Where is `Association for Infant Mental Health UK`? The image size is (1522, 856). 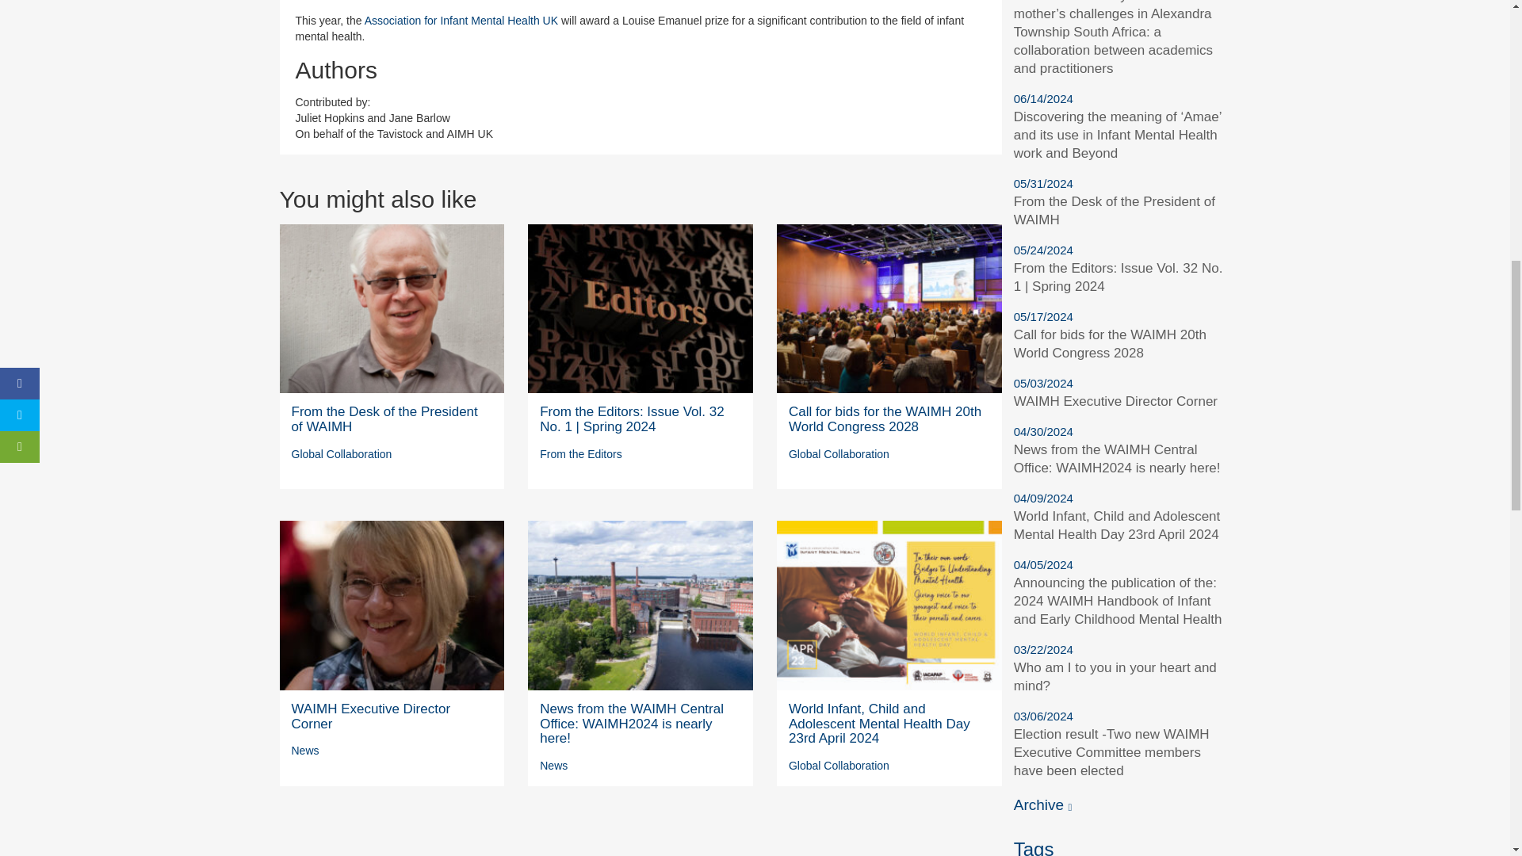 Association for Infant Mental Health UK is located at coordinates (461, 21).